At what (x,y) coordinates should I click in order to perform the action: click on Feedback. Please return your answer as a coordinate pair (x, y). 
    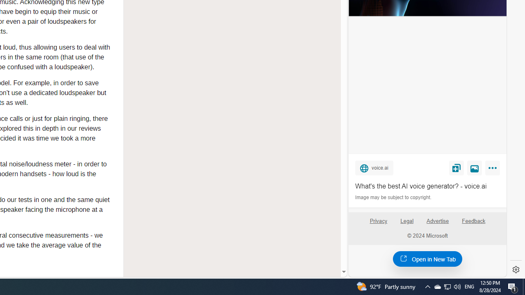
    Looking at the image, I should click on (473, 224).